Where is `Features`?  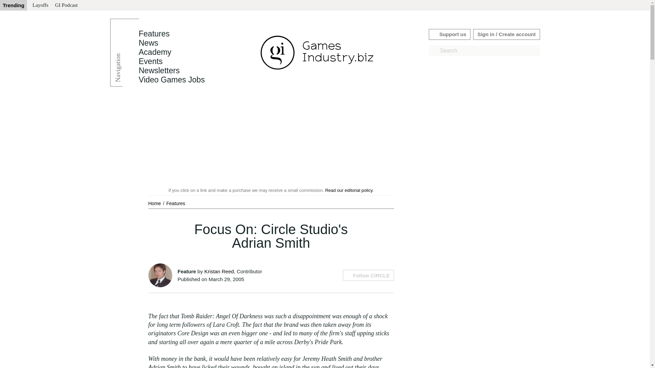 Features is located at coordinates (154, 34).